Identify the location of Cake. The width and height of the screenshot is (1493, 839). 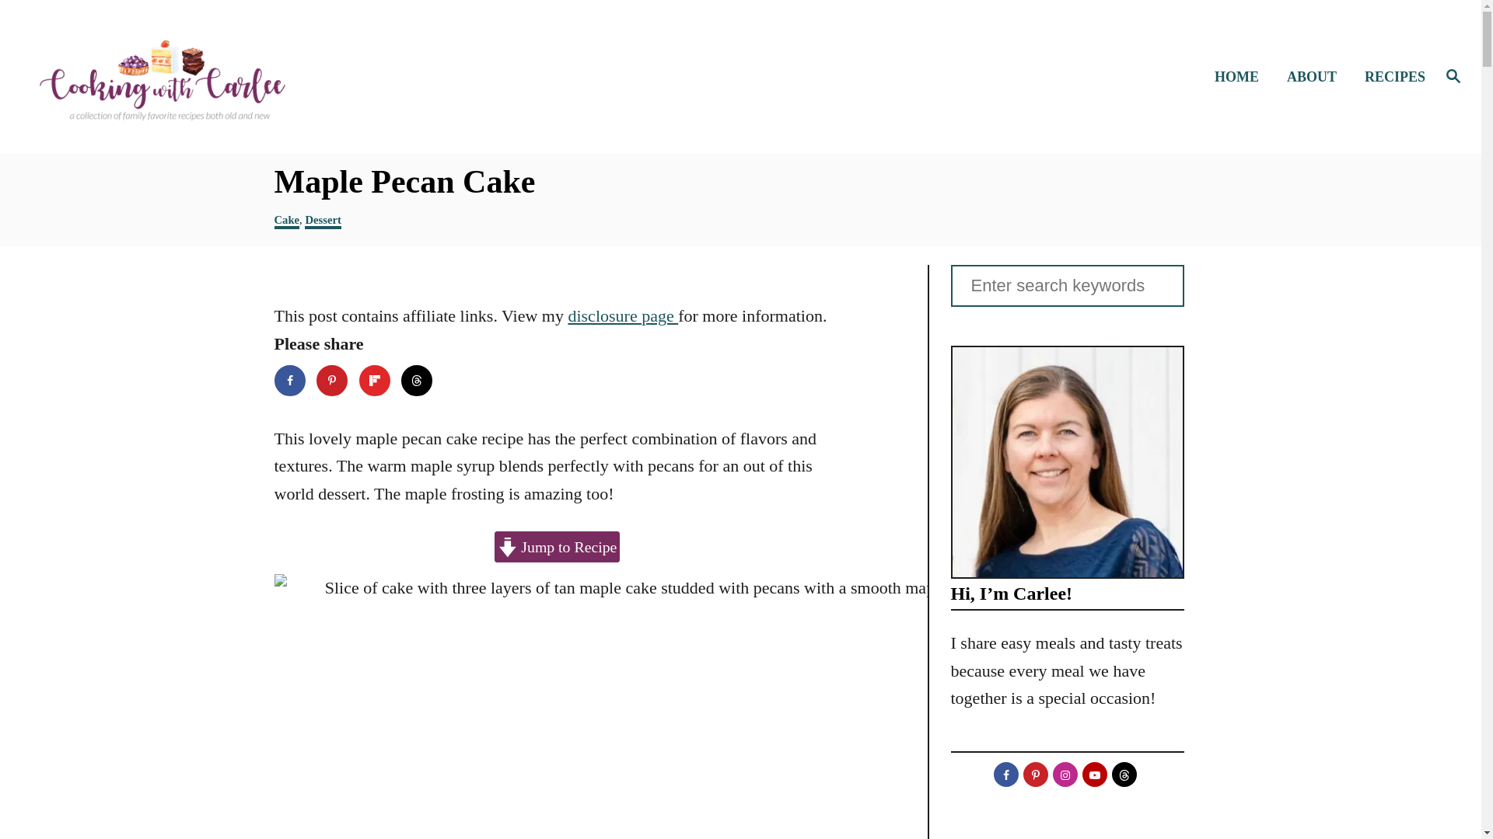
(286, 221).